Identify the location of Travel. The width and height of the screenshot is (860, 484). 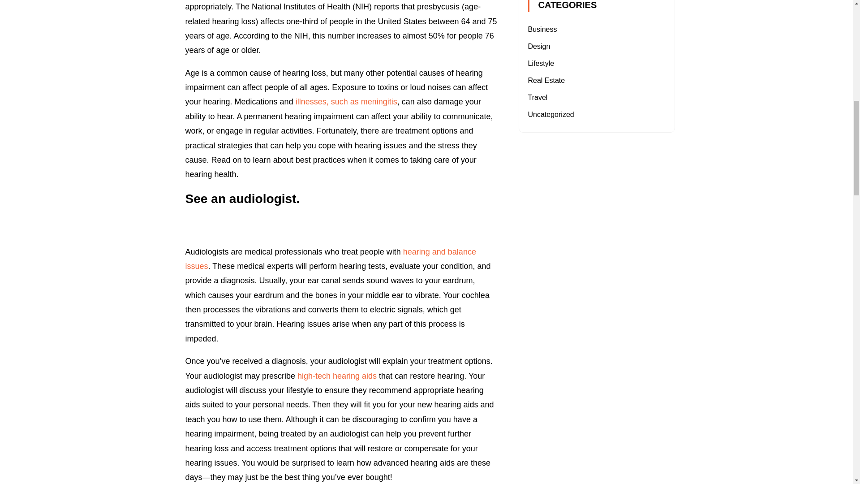
(537, 97).